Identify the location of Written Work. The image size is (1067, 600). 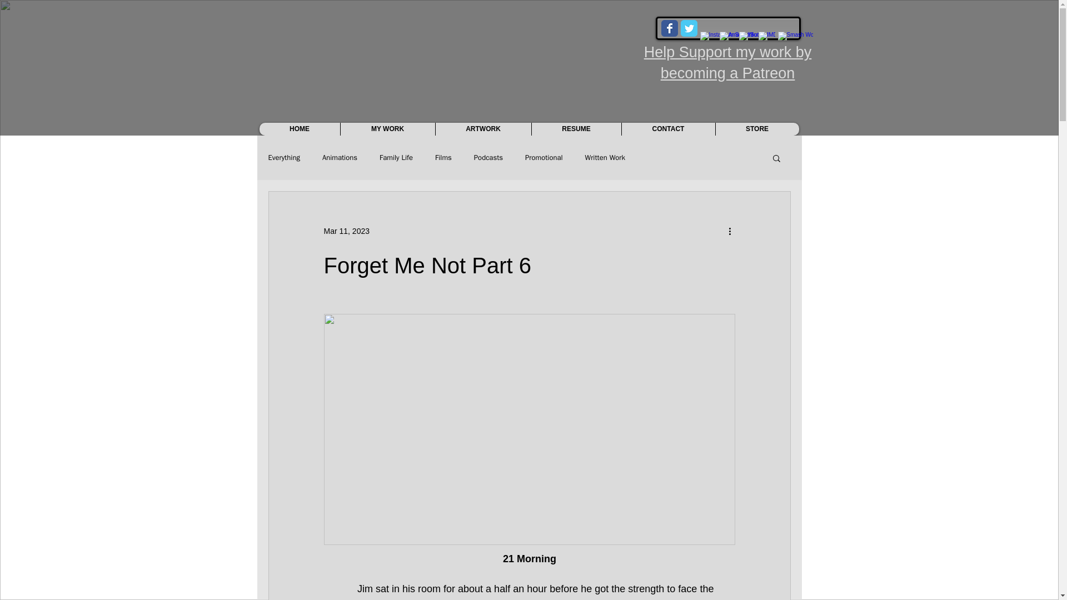
(605, 158).